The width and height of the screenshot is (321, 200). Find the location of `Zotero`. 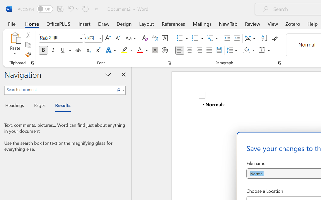

Zotero is located at coordinates (292, 23).